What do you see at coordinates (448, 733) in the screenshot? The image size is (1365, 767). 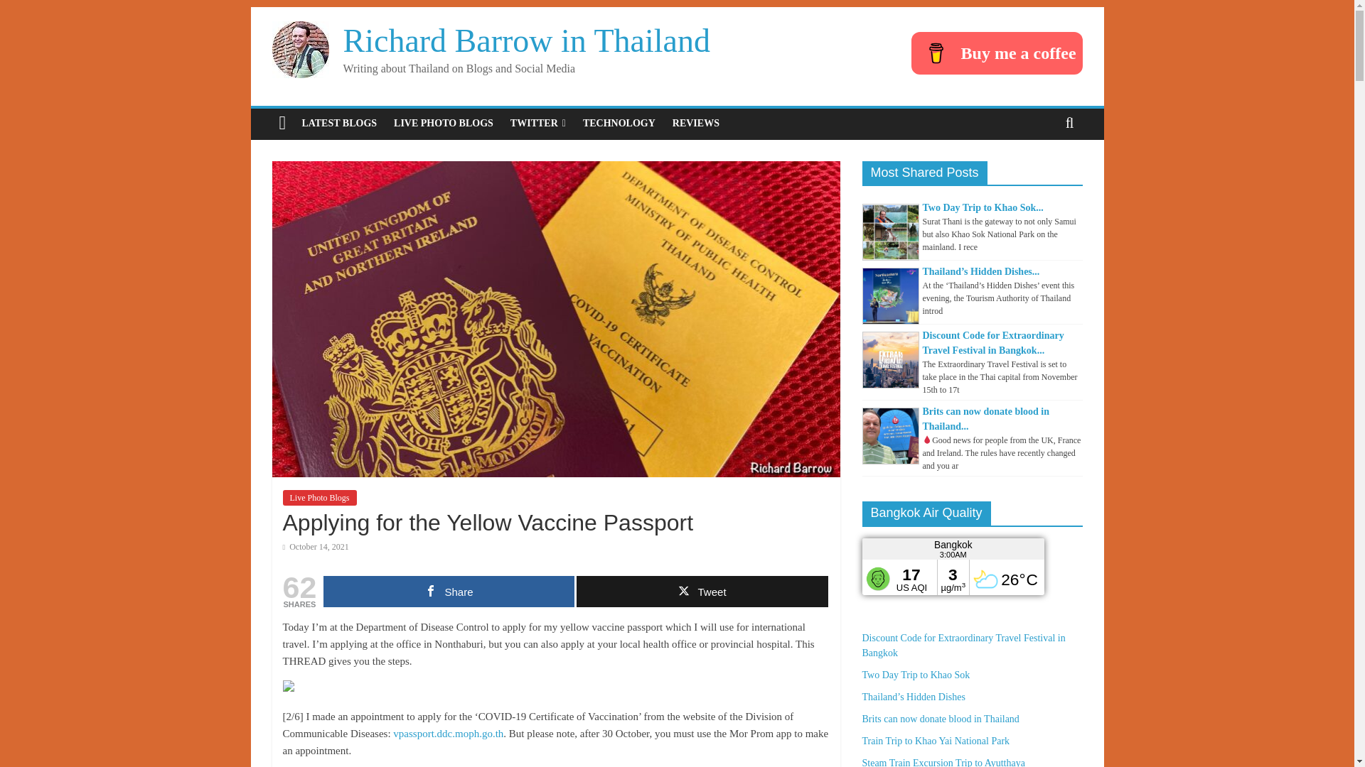 I see `vpassport.ddc.moph.go.th` at bounding box center [448, 733].